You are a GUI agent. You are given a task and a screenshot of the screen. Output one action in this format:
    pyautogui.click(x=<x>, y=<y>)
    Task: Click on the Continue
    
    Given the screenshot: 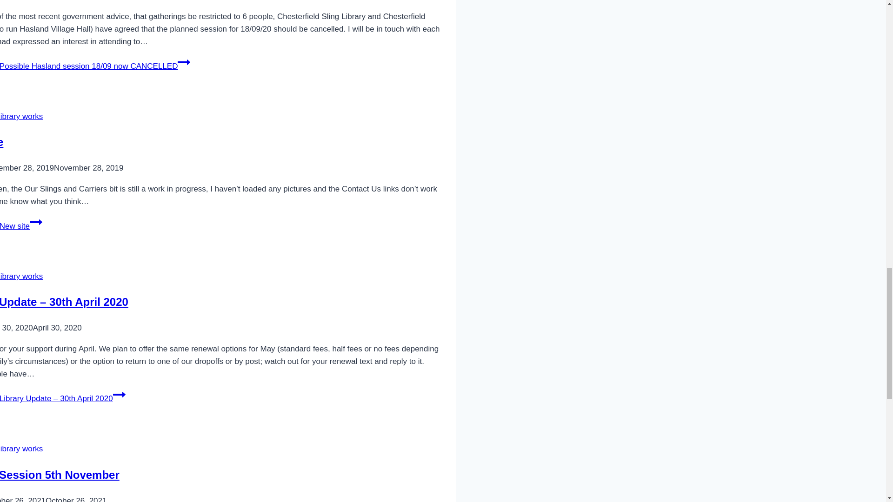 What is the action you would take?
    pyautogui.click(x=184, y=62)
    